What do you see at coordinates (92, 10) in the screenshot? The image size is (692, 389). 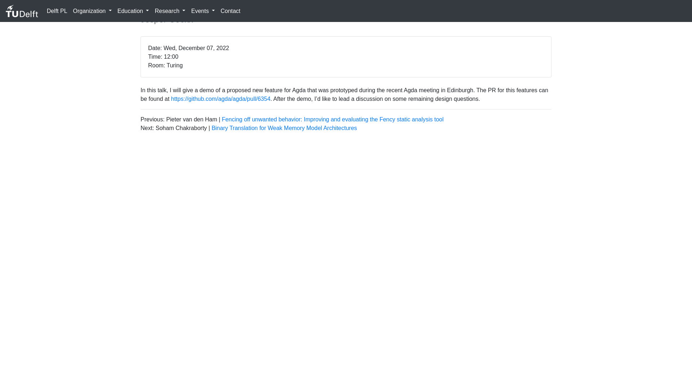 I see `Organization` at bounding box center [92, 10].